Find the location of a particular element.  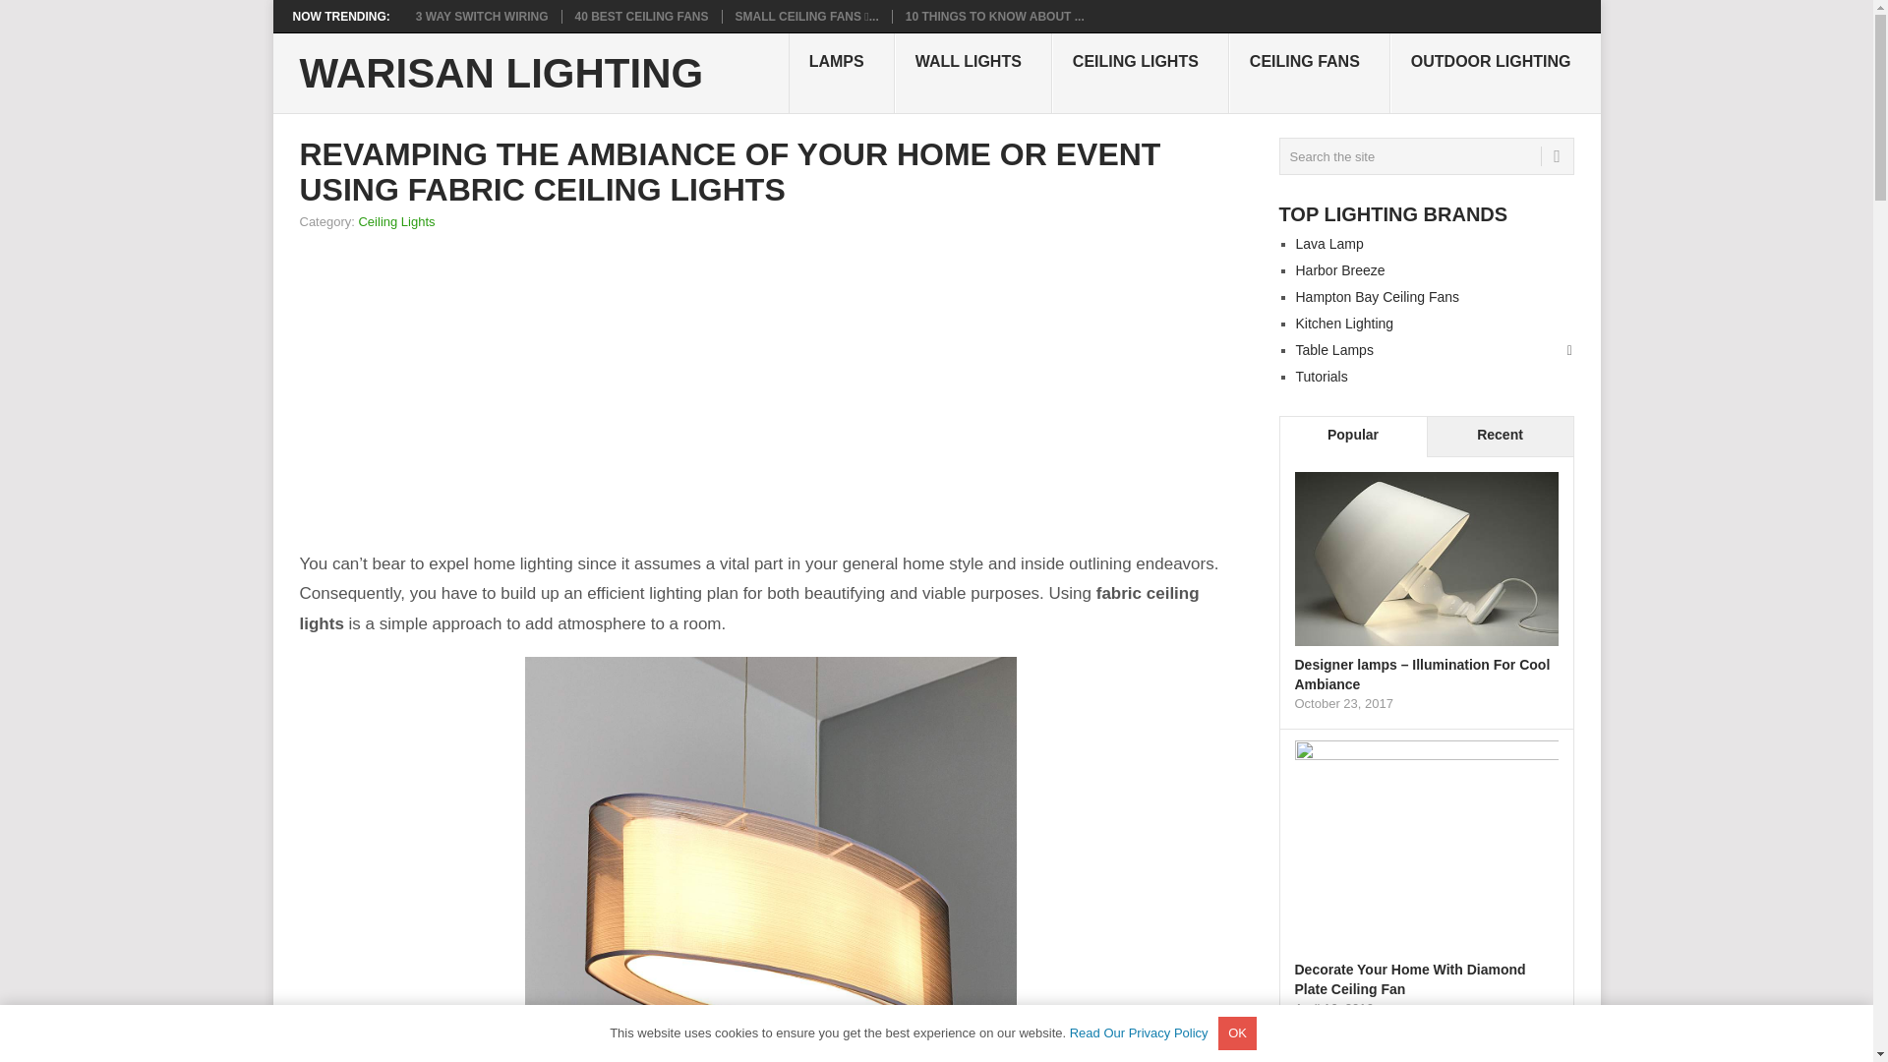

10 things to know about Outdoor Gazebo Lights is located at coordinates (995, 16).